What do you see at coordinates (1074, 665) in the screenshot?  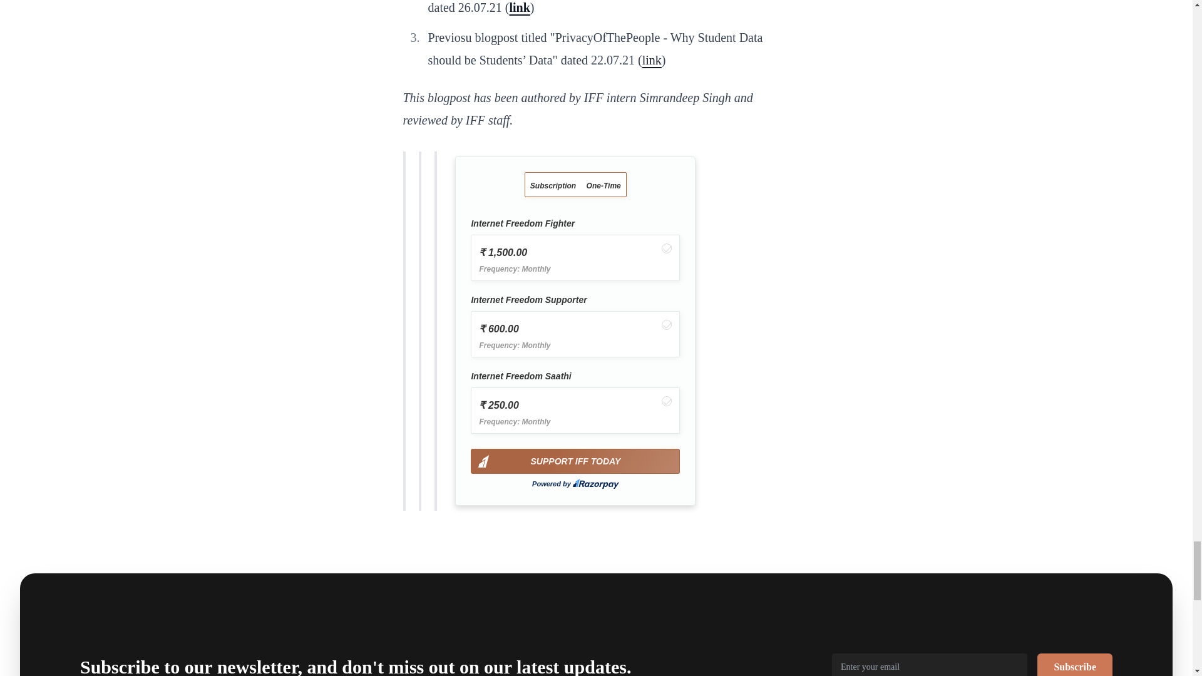 I see `Subscribe` at bounding box center [1074, 665].